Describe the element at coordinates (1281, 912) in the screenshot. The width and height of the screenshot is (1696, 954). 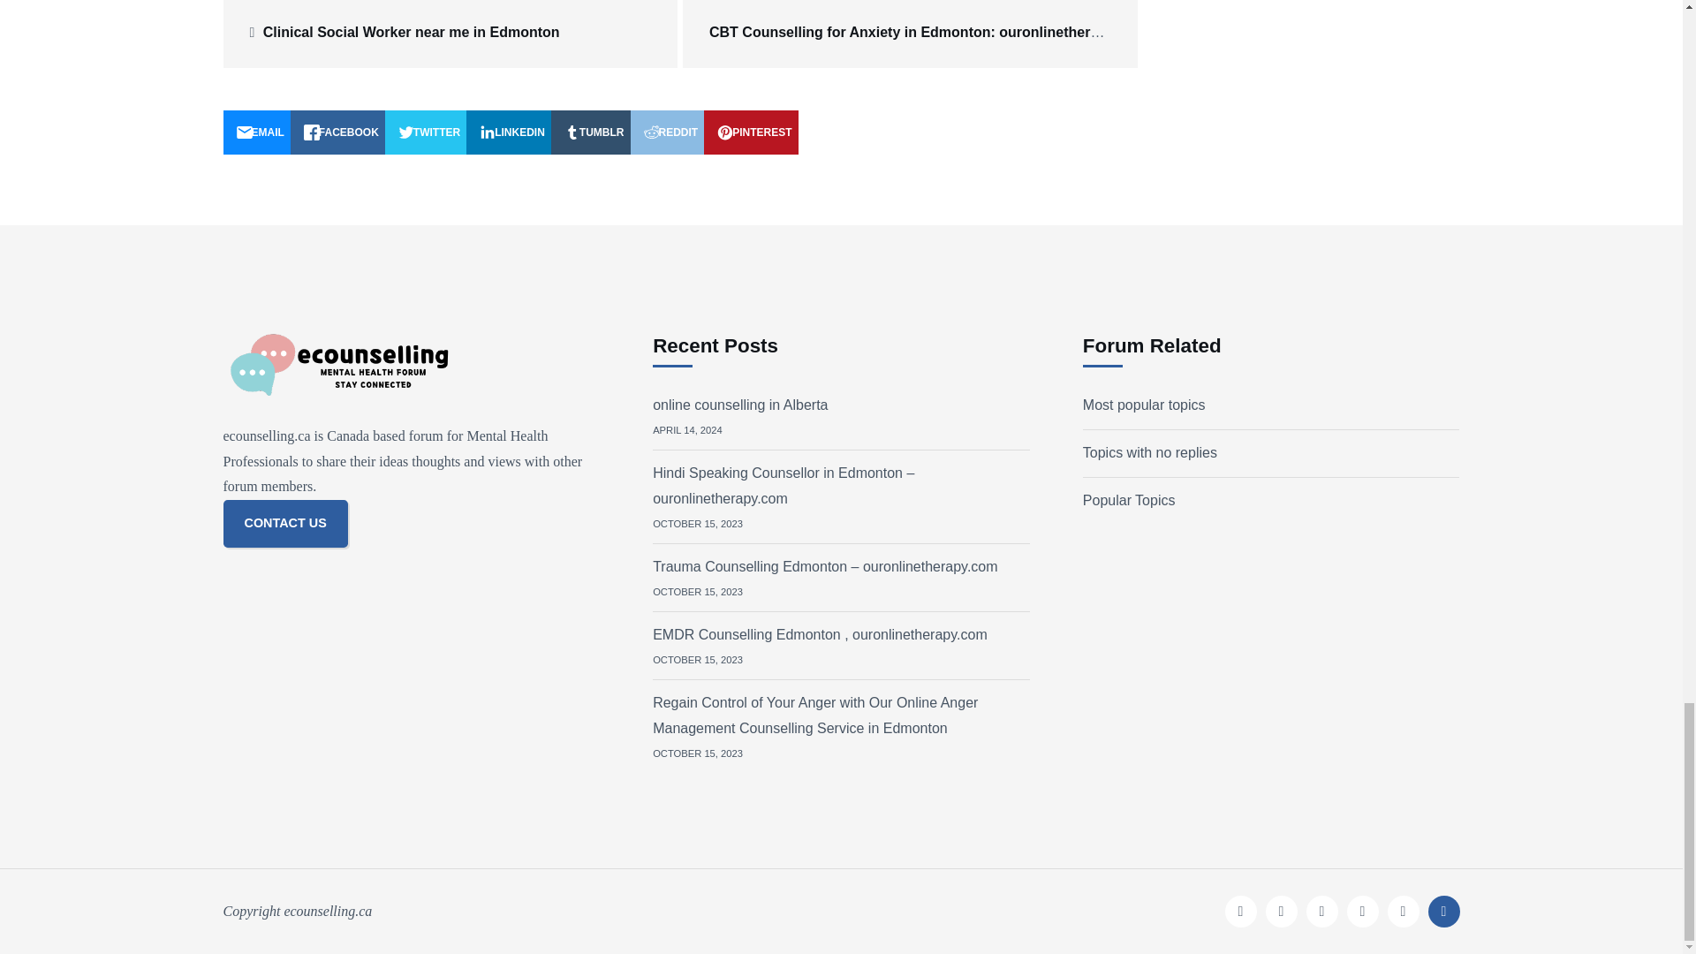
I see `Twitter` at that location.